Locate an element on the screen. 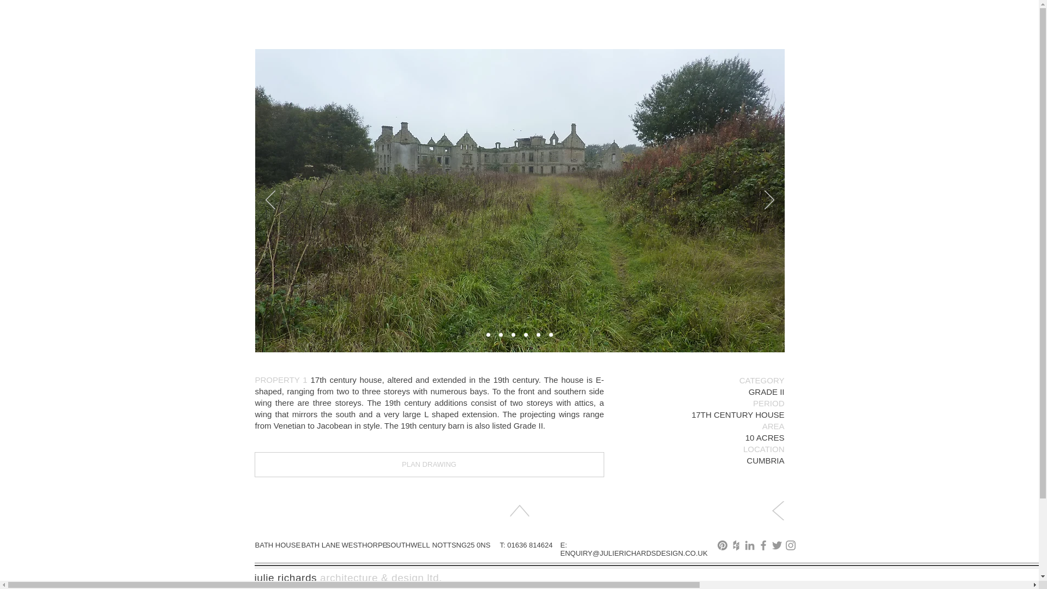 The height and width of the screenshot is (589, 1047). SOUTHWELL is located at coordinates (408, 545).